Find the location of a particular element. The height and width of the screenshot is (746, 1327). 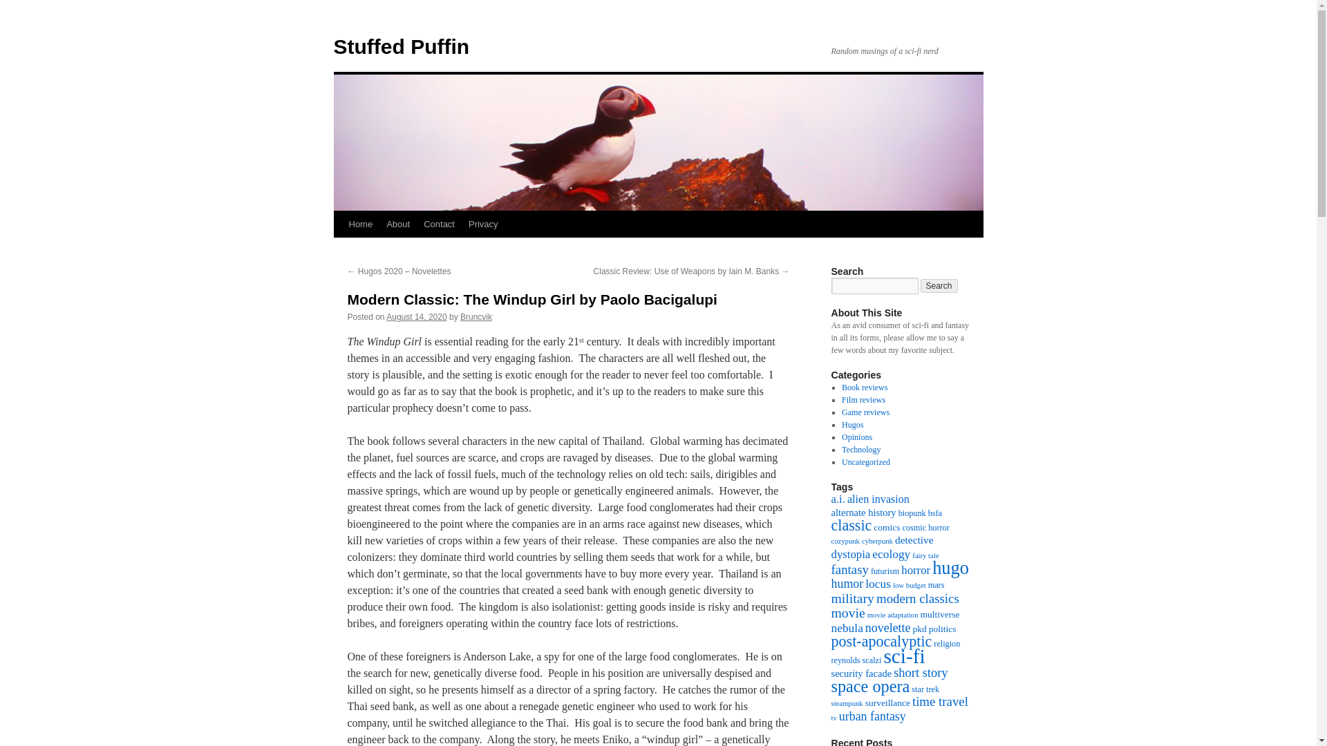

Opinions is located at coordinates (856, 437).